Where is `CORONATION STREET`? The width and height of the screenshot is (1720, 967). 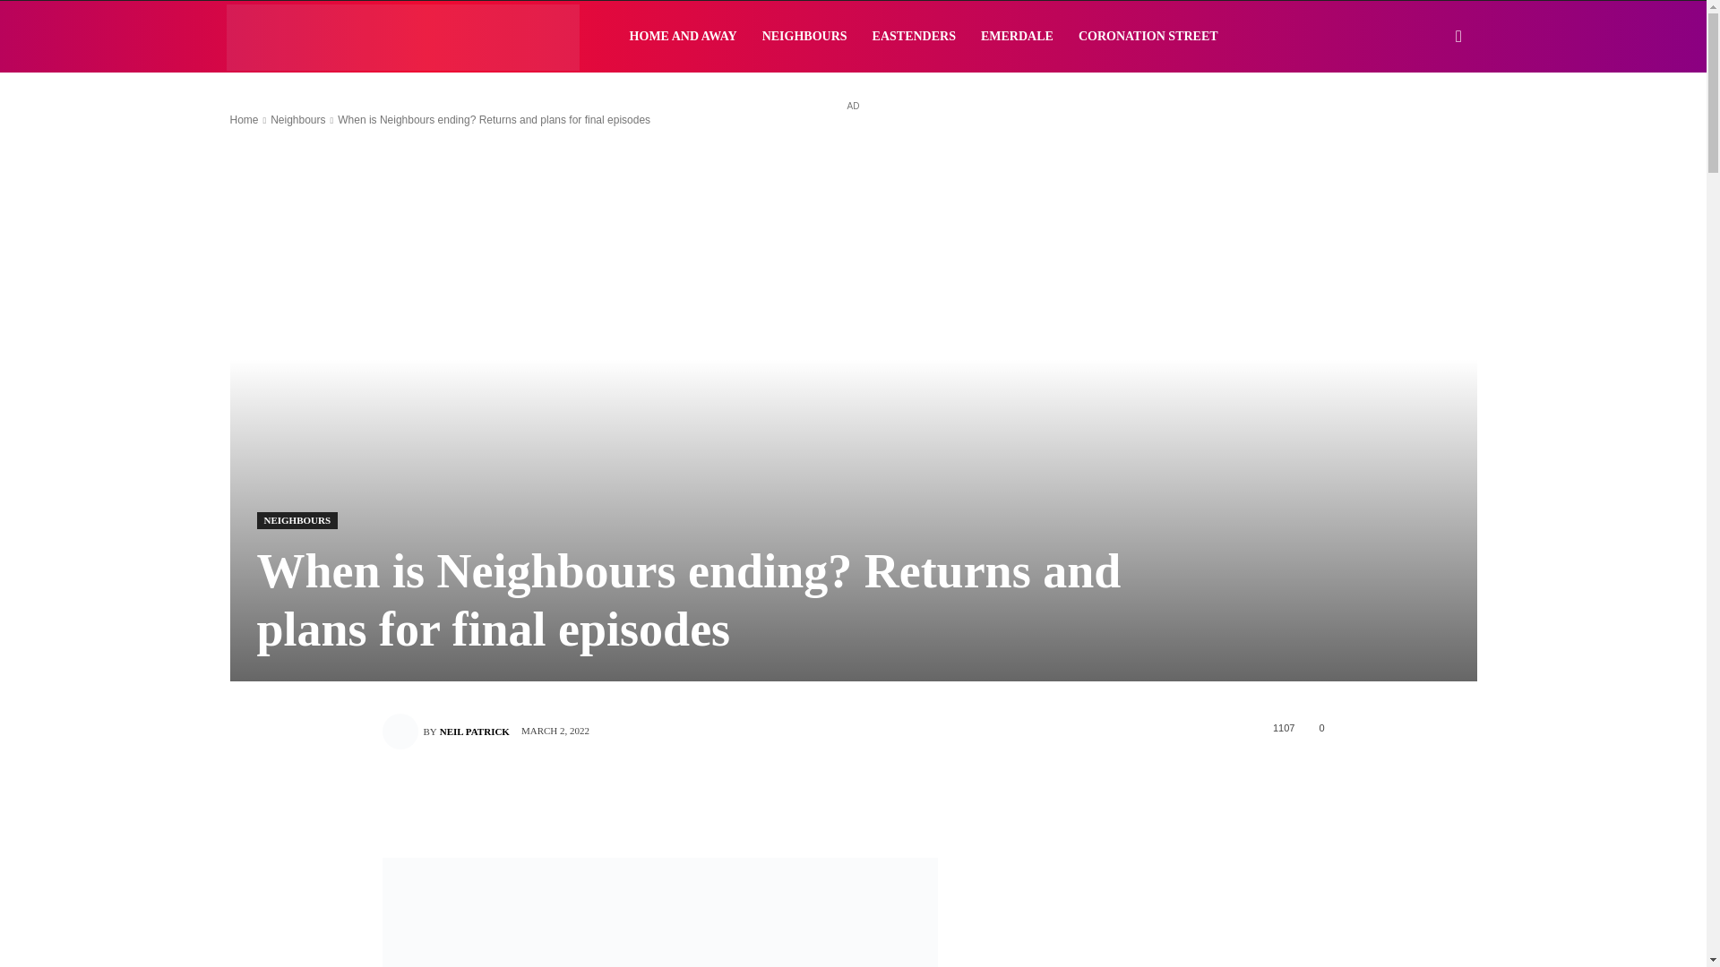
CORONATION STREET is located at coordinates (1148, 37).